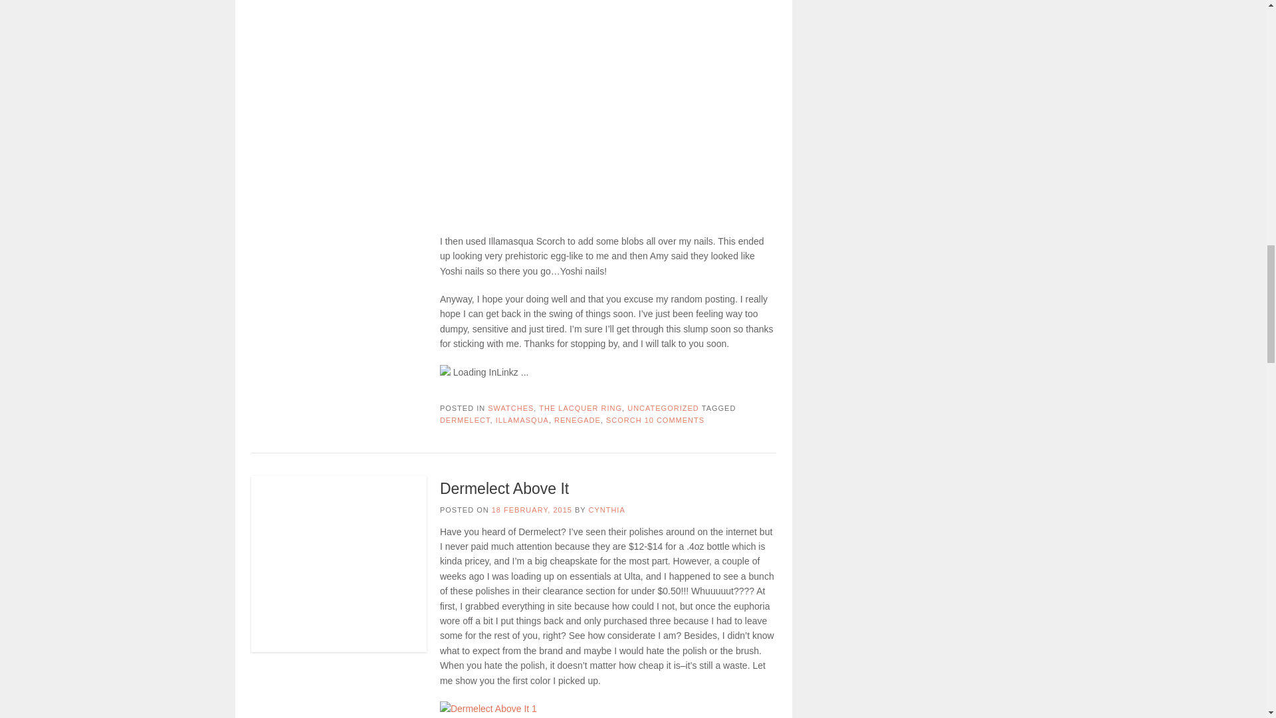 The image size is (1276, 718). What do you see at coordinates (580, 408) in the screenshot?
I see `THE LACQUER RING` at bounding box center [580, 408].